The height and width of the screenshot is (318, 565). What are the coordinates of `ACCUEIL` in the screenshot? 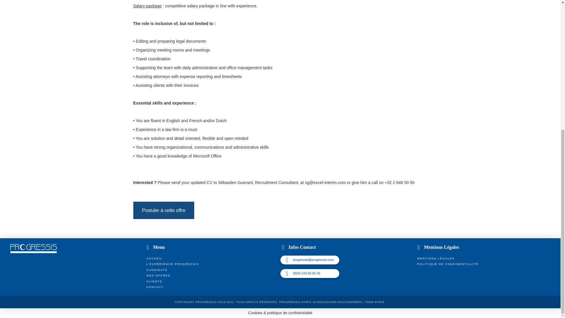 It's located at (154, 258).